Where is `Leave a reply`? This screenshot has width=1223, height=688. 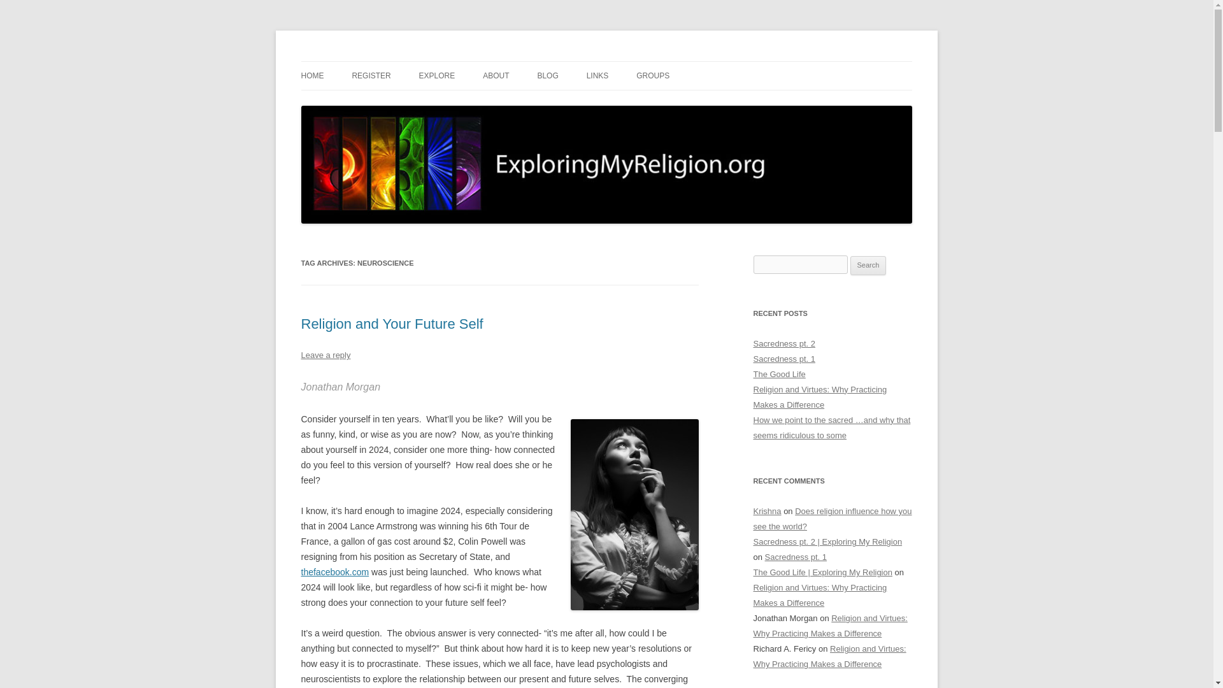
Leave a reply is located at coordinates (325, 354).